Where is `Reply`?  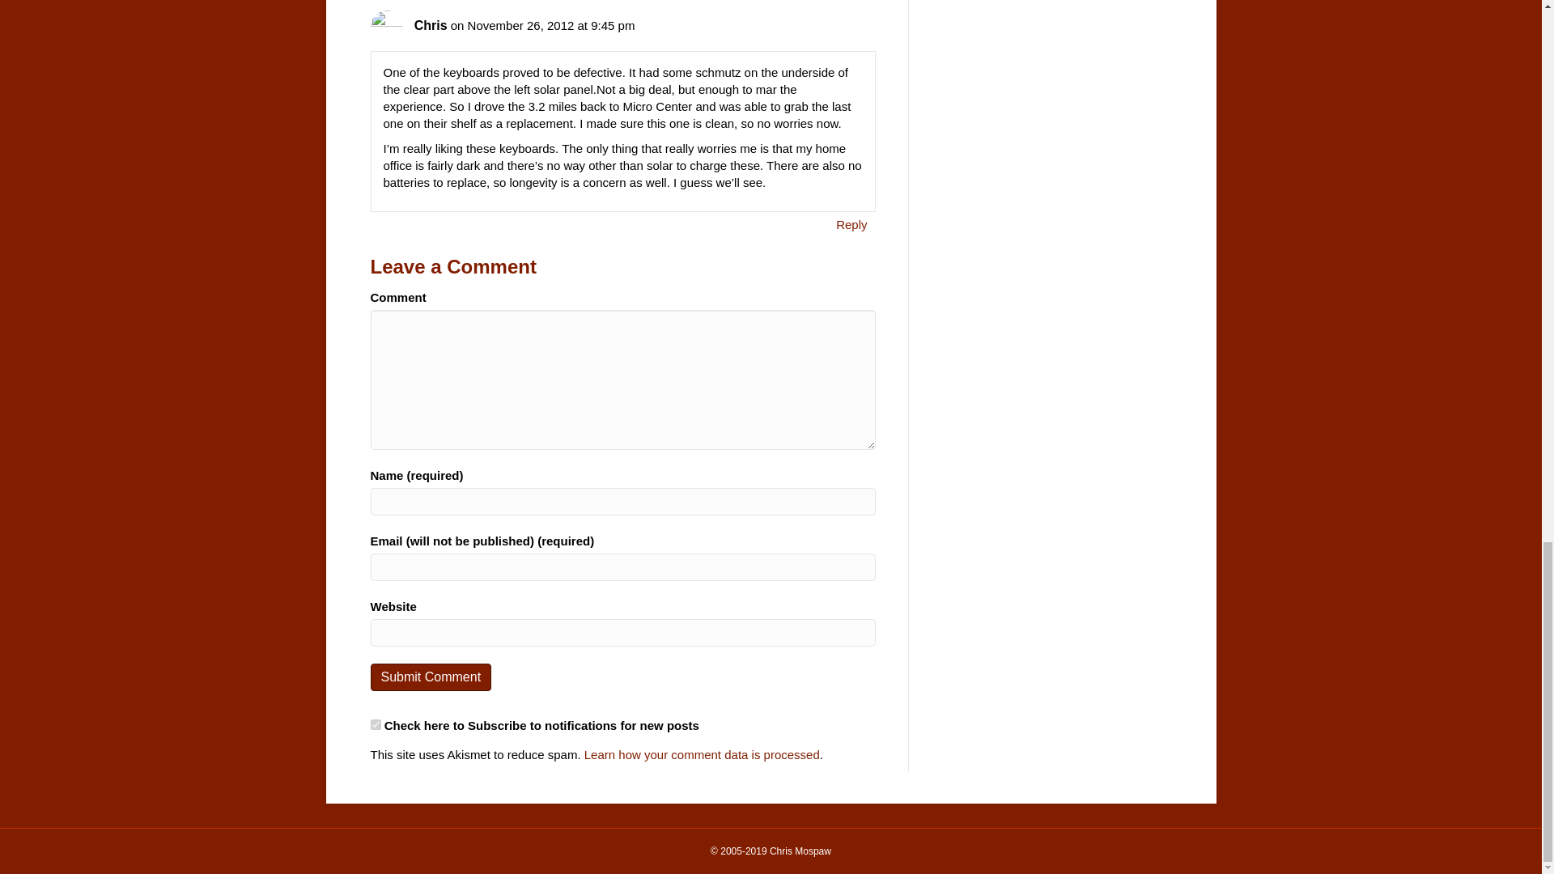
Reply is located at coordinates (851, 223).